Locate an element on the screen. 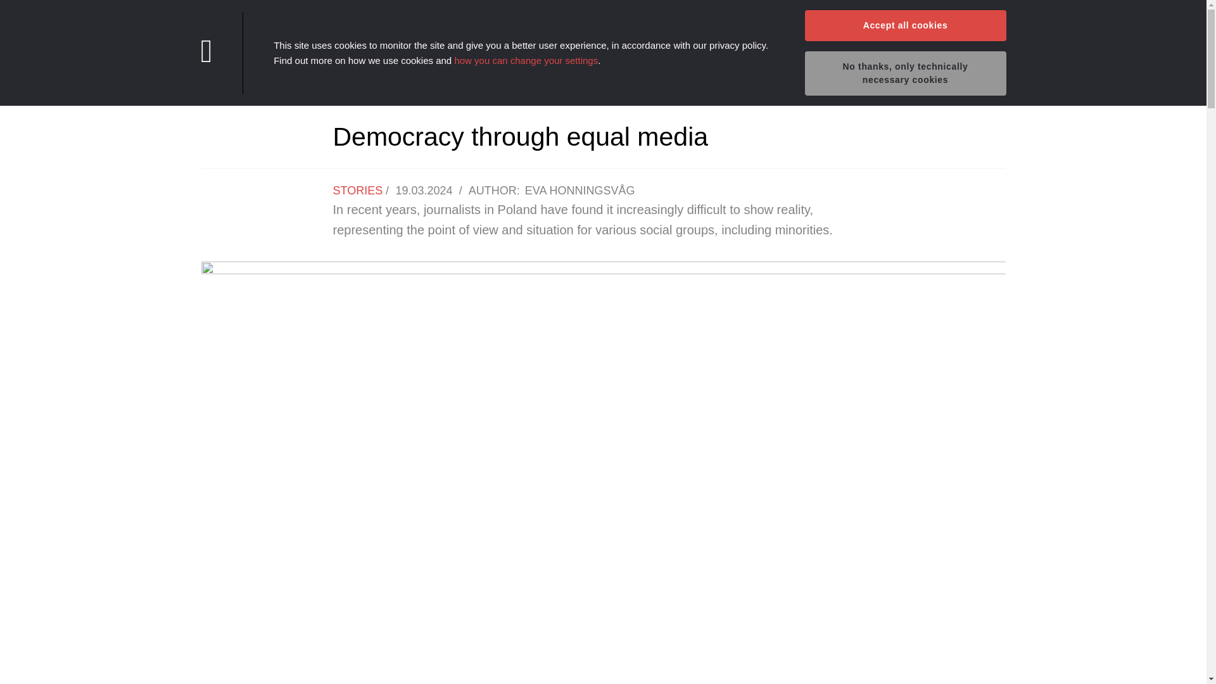 The height and width of the screenshot is (684, 1216). No thanks, only technically necessary cookies is located at coordinates (904, 73).